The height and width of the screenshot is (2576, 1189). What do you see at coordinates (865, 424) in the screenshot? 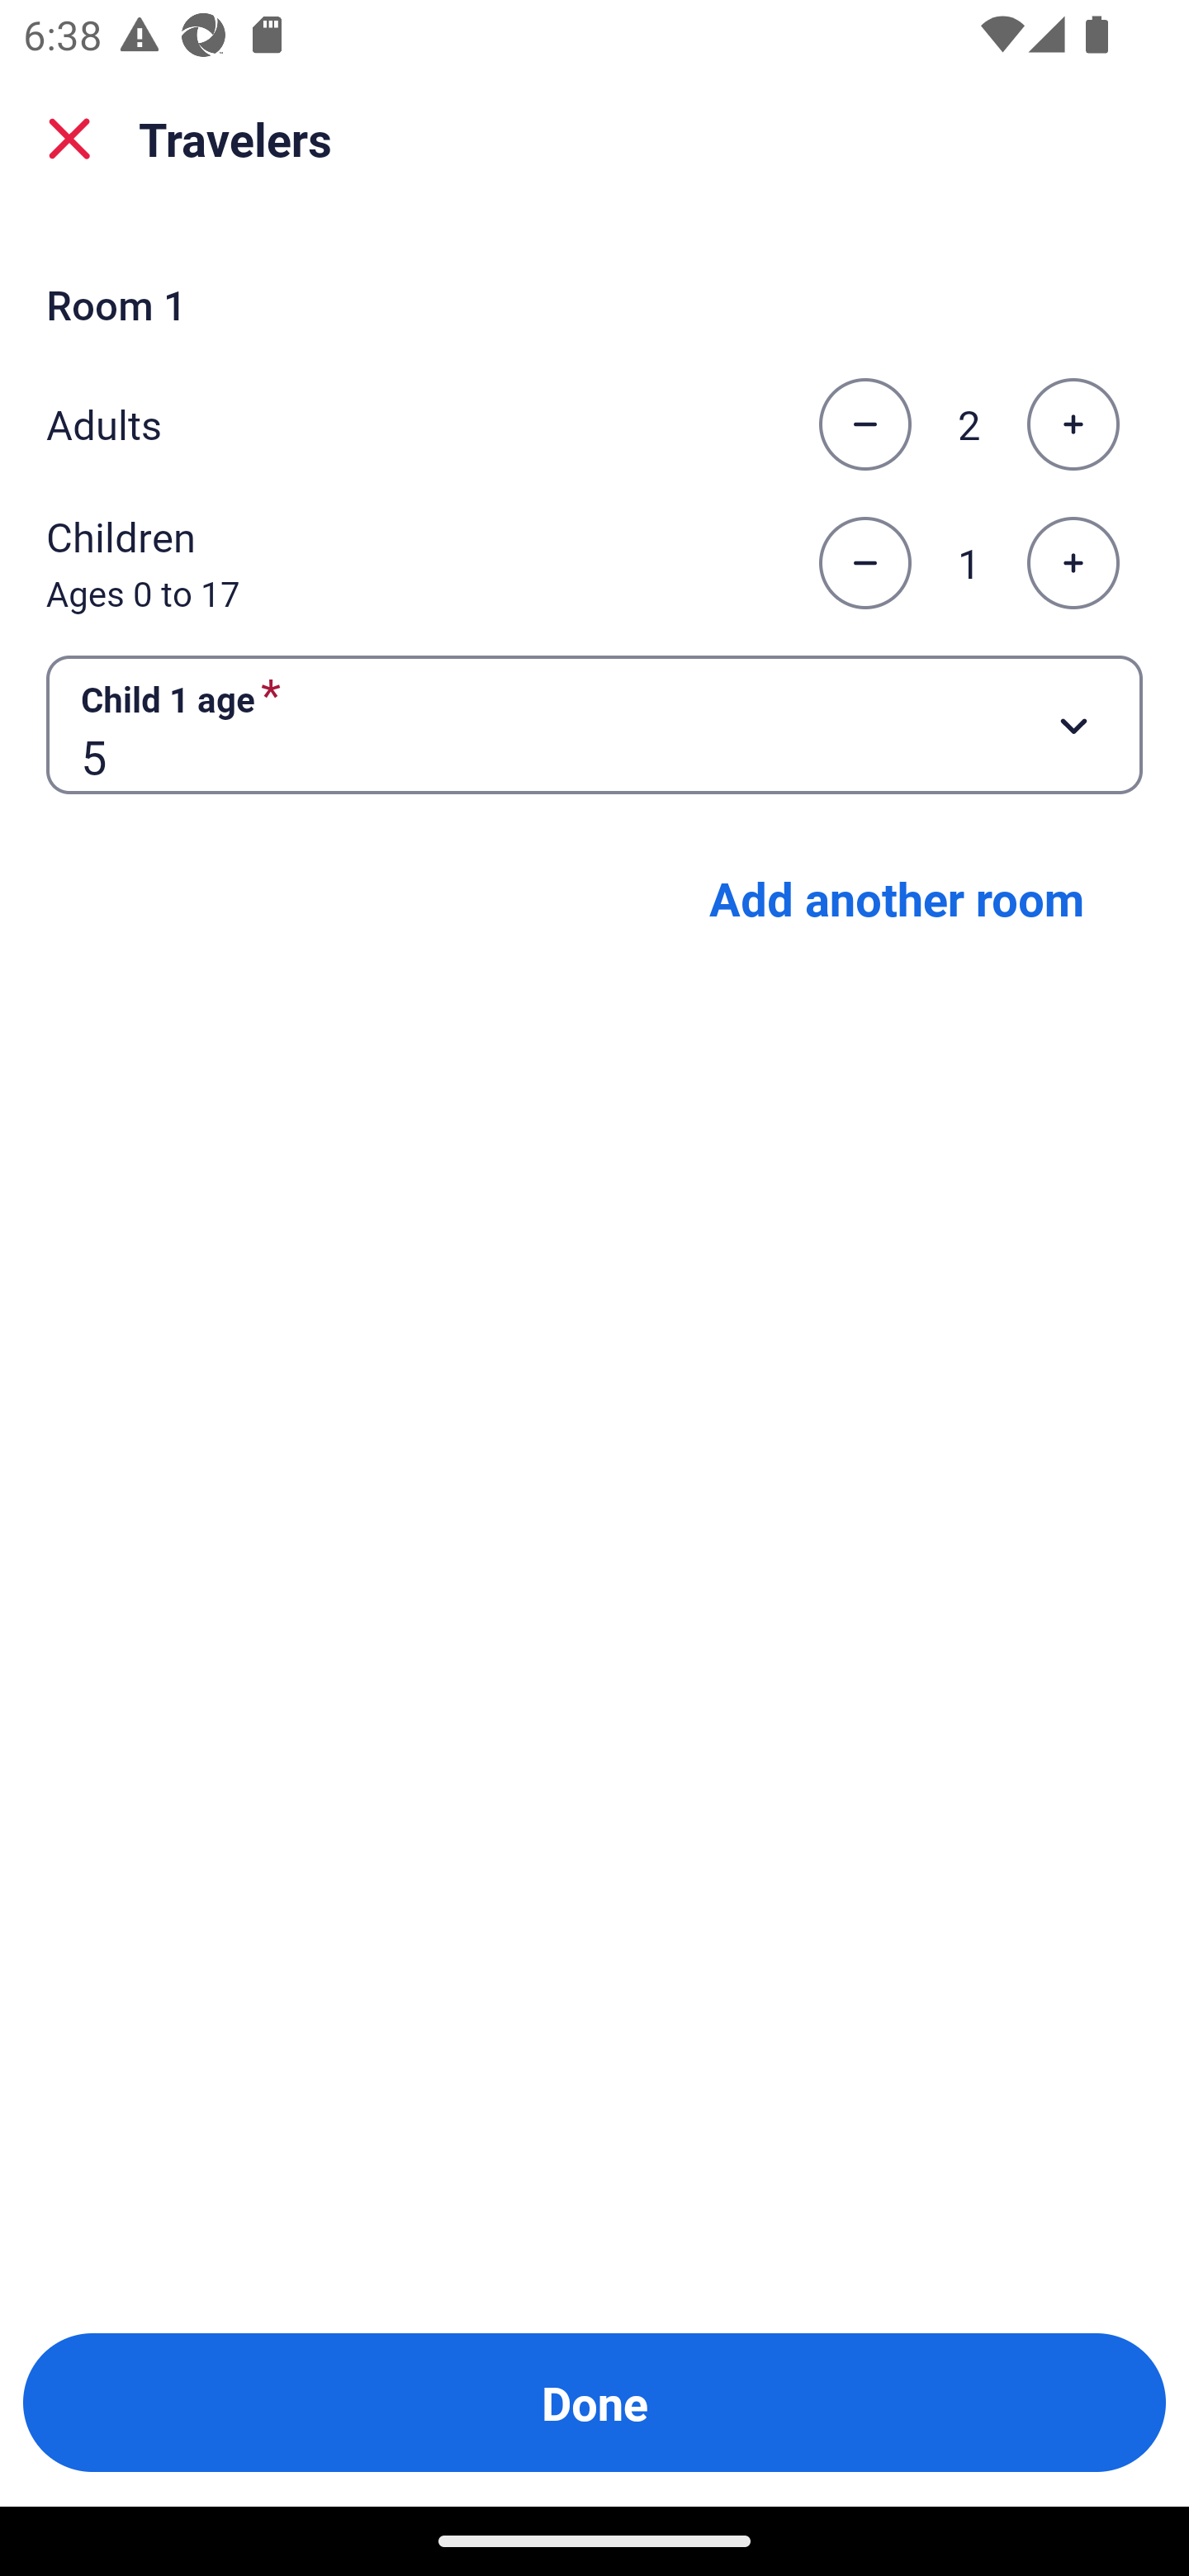
I see `Decrease the number of adults` at bounding box center [865, 424].